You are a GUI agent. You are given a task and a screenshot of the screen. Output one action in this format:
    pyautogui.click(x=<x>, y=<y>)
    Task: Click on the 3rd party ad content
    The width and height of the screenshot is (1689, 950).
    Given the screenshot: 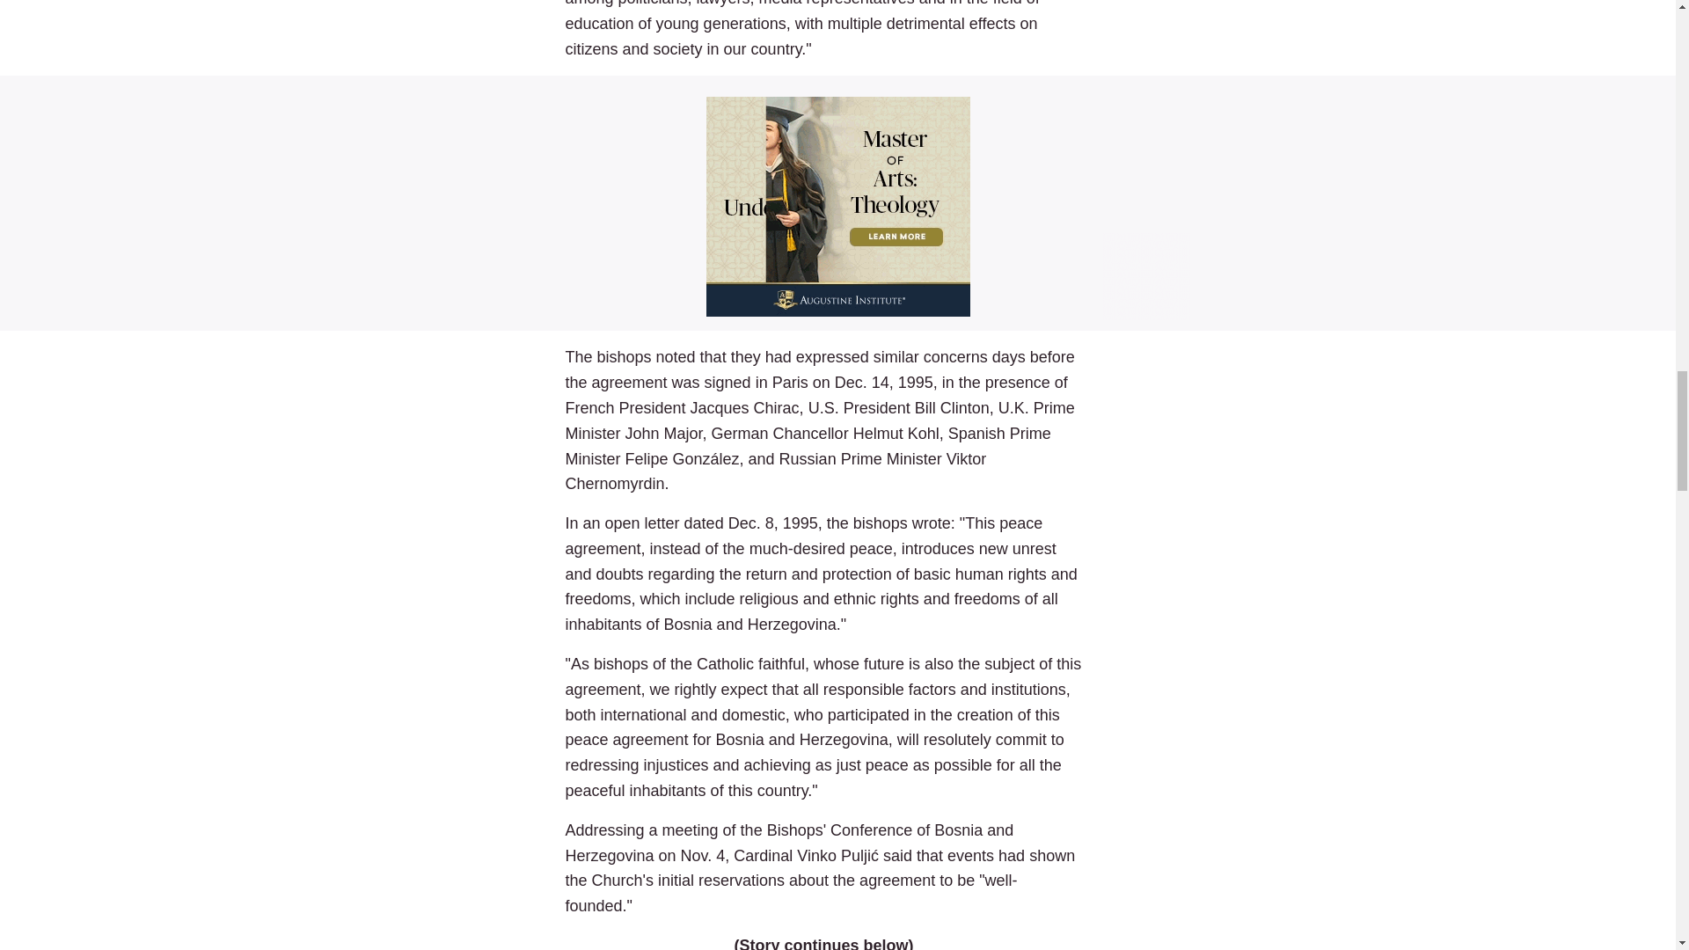 What is the action you would take?
    pyautogui.click(x=837, y=202)
    